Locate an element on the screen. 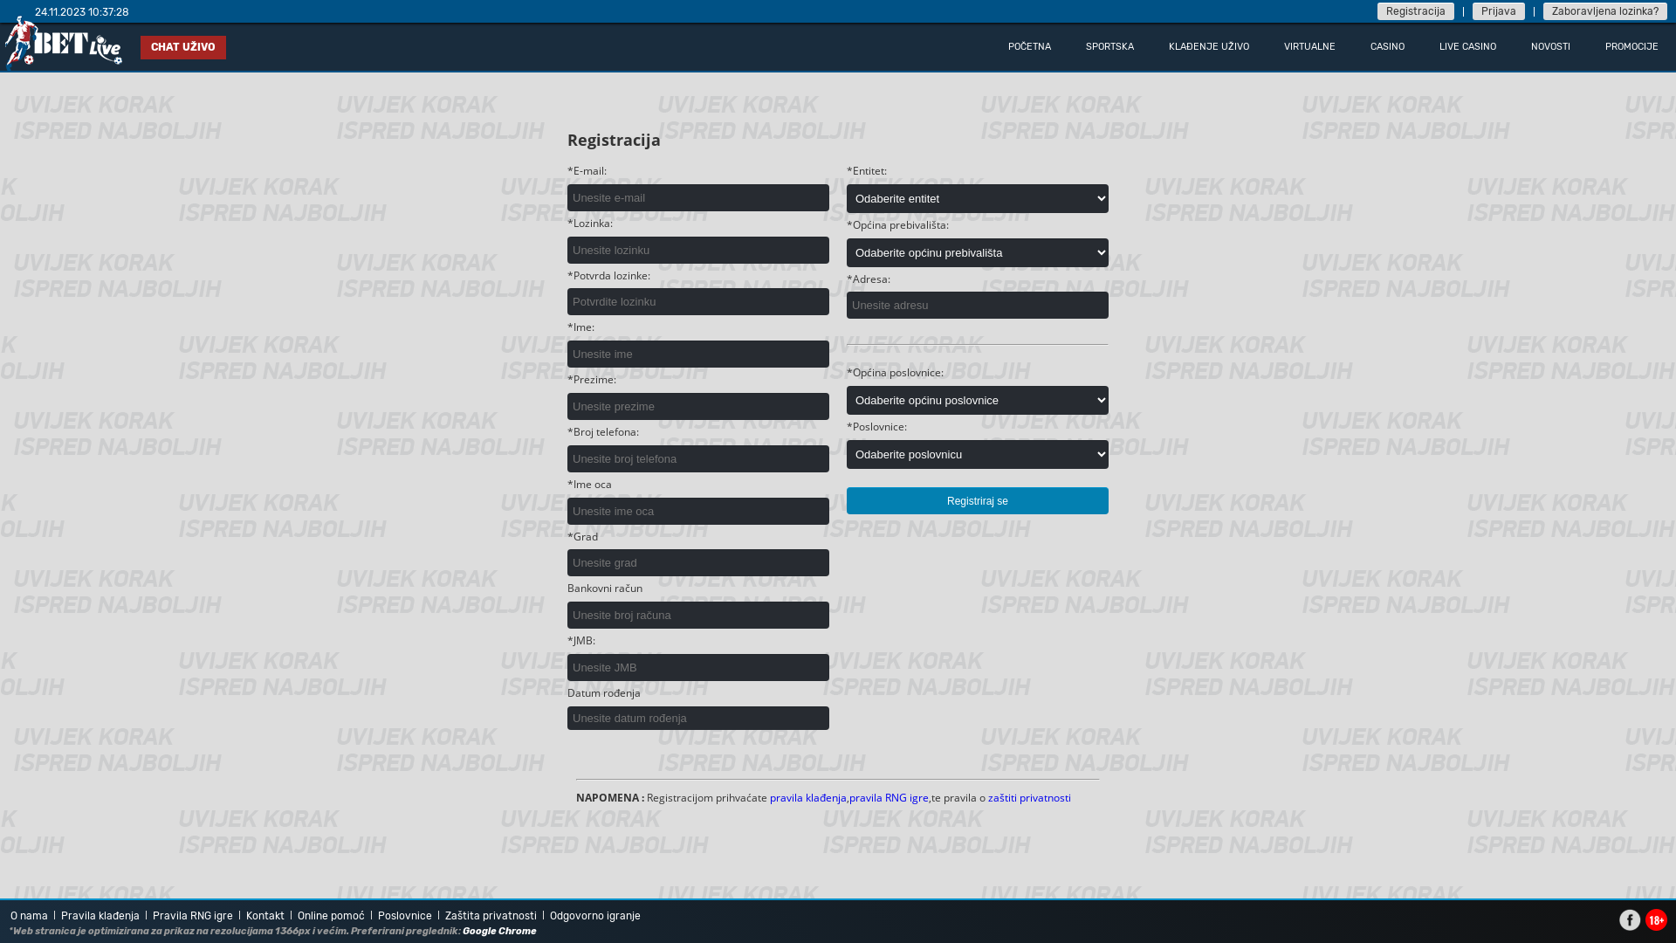 The width and height of the screenshot is (1676, 943). Registracija is located at coordinates (1416, 11).